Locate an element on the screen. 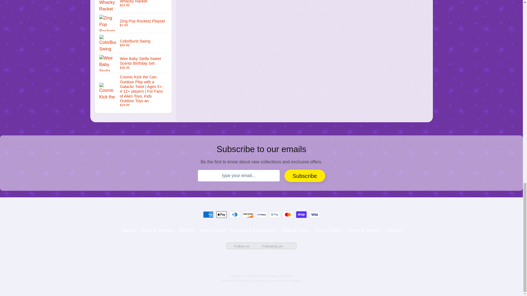 The height and width of the screenshot is (296, 527). Shop Pay is located at coordinates (301, 214).